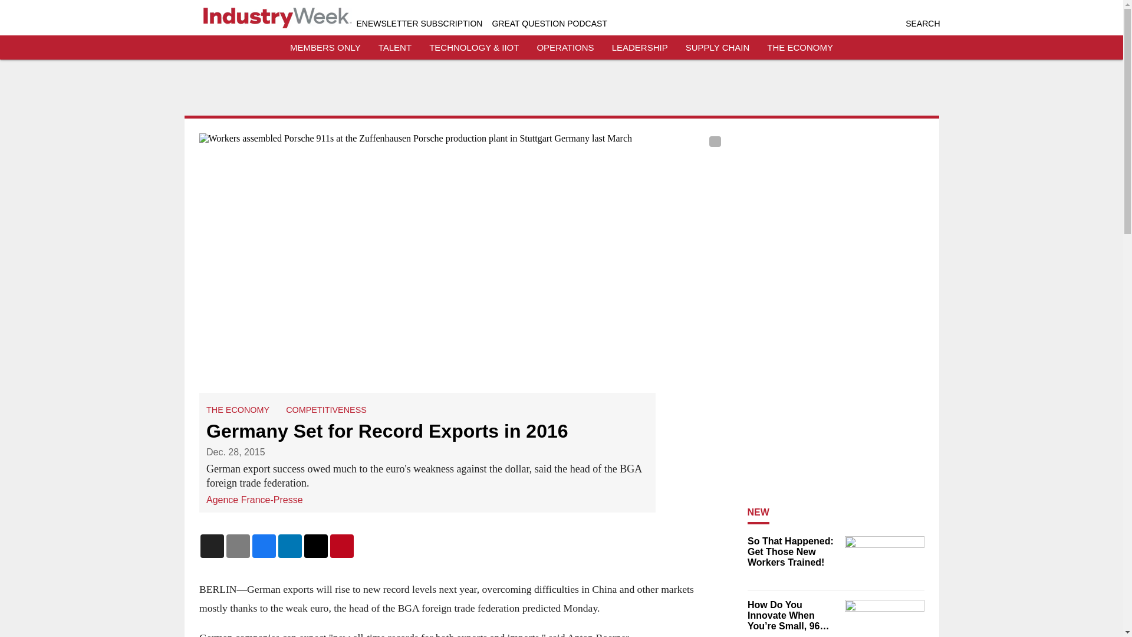  I want to click on So That Happened: Get Those New Workers Trained!, so click(792, 552).